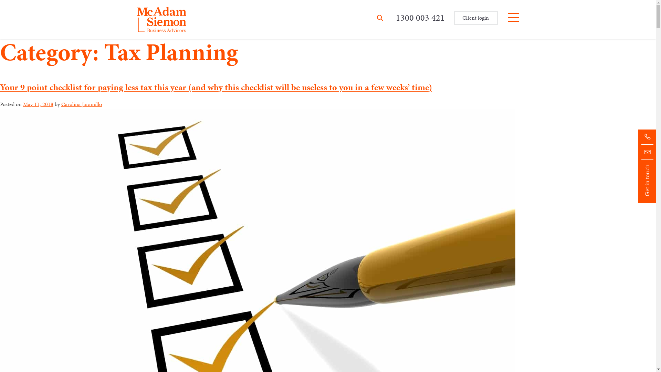 Image resolution: width=661 pixels, height=372 pixels. I want to click on Carolina Jaramillo, so click(82, 104).